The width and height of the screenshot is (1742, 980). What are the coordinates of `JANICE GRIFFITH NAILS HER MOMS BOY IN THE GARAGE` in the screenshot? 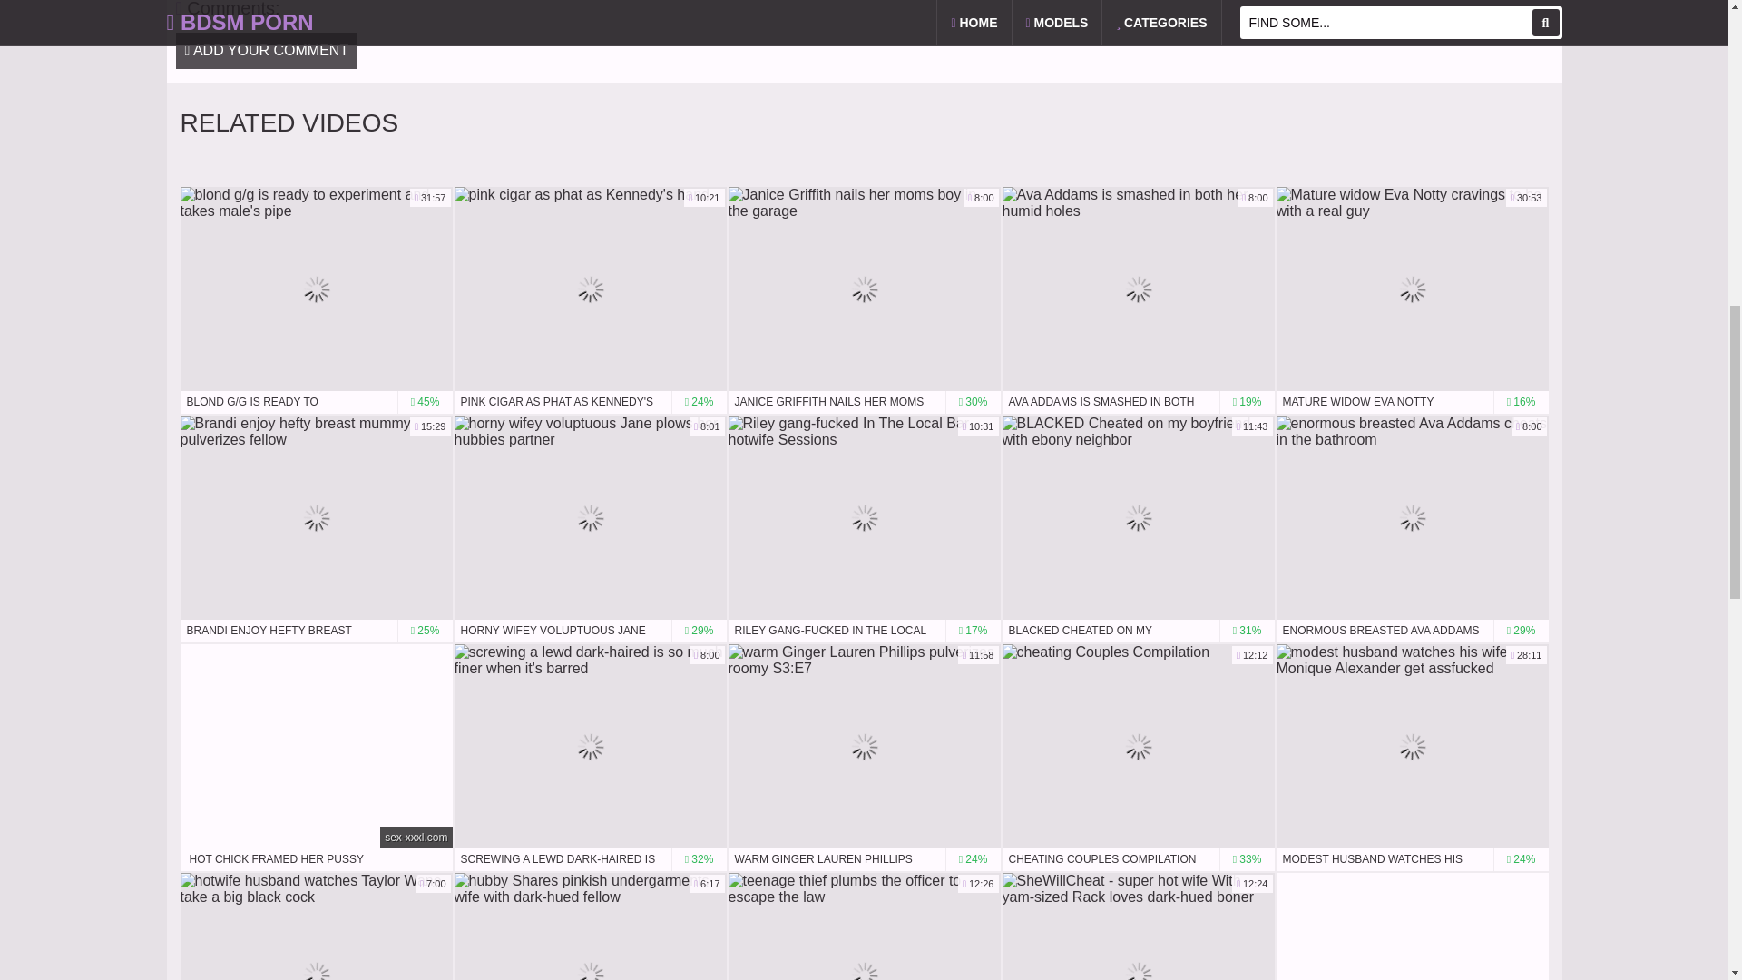 It's located at (864, 401).